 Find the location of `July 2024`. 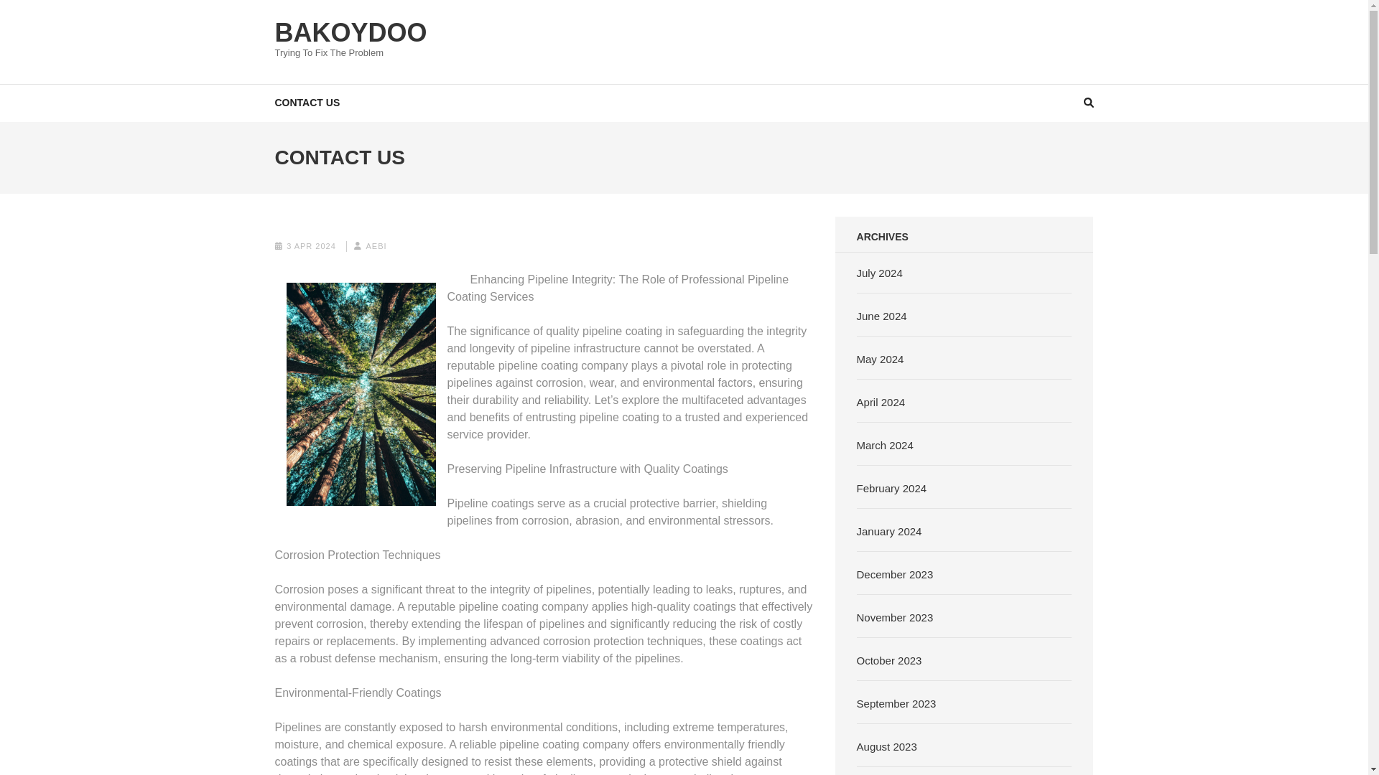

July 2024 is located at coordinates (879, 273).